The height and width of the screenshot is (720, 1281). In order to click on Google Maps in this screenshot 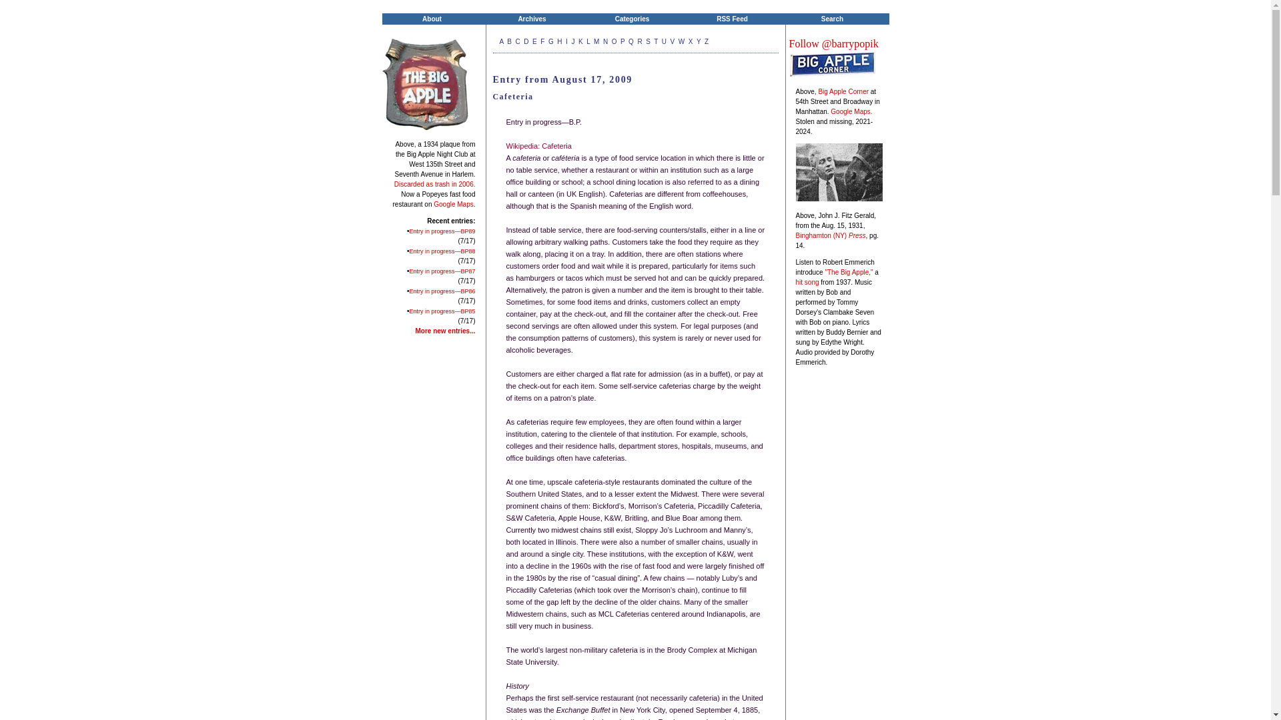, I will do `click(453, 204)`.